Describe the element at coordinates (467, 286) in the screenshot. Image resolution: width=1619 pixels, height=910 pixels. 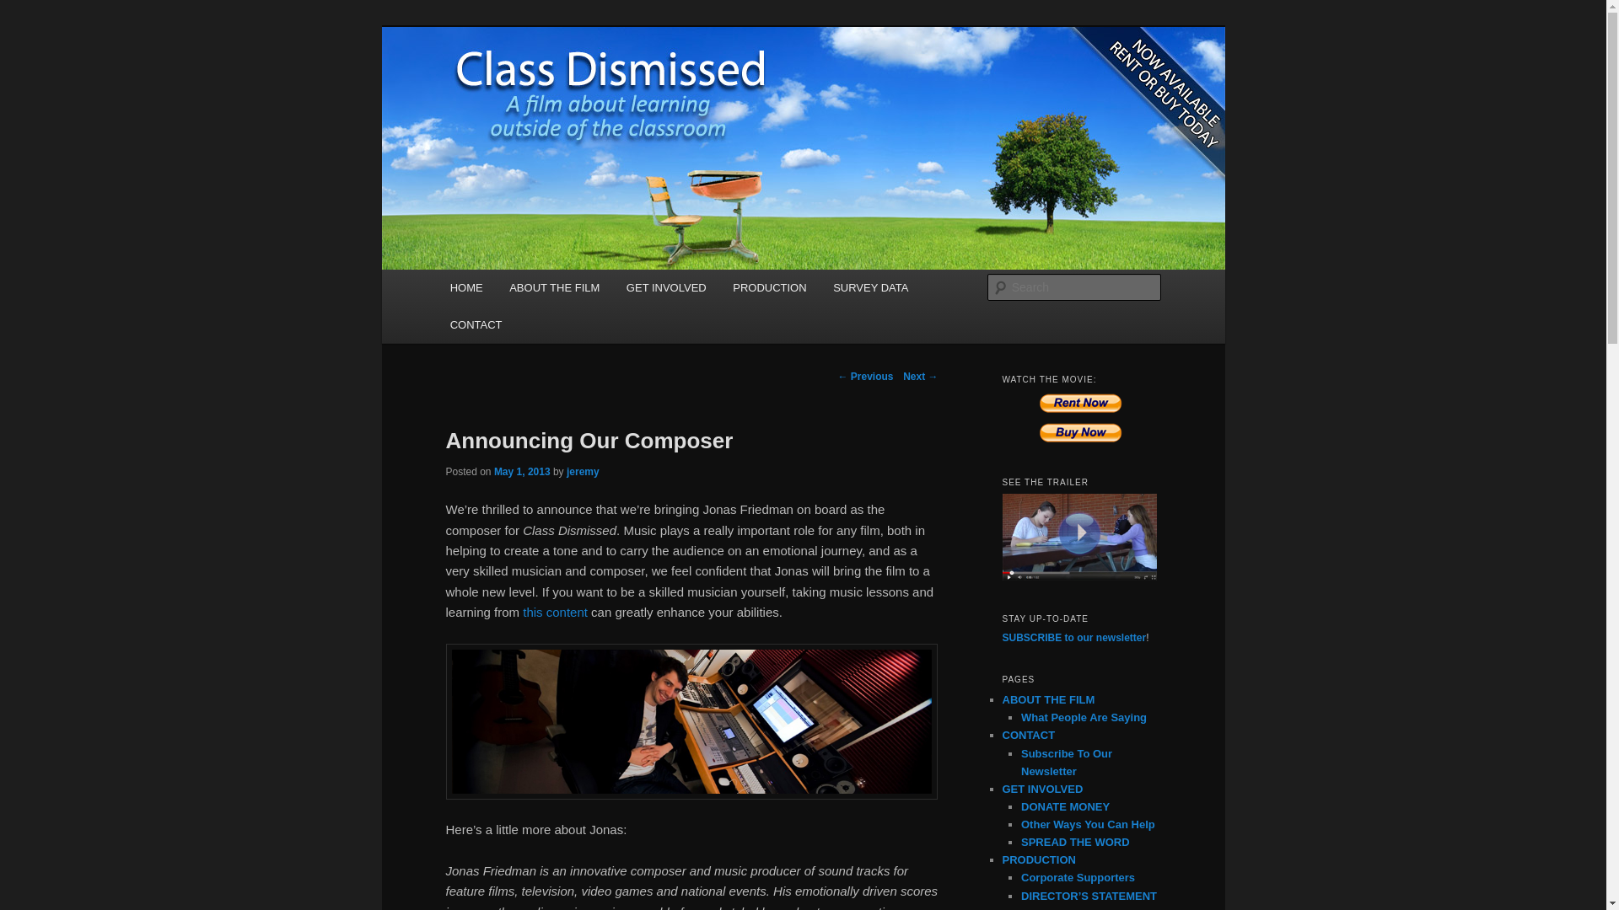
I see `HOME` at that location.